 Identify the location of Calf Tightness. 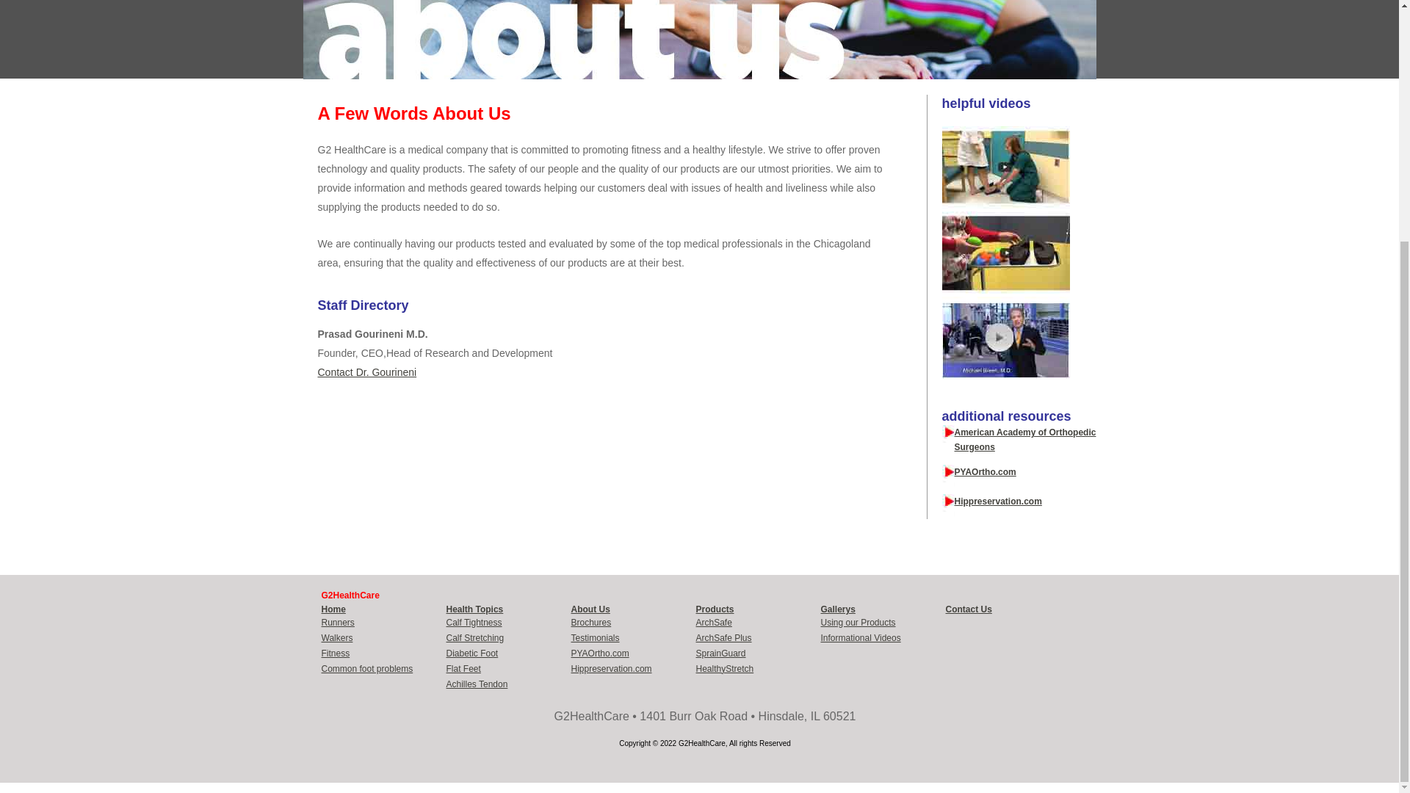
(474, 623).